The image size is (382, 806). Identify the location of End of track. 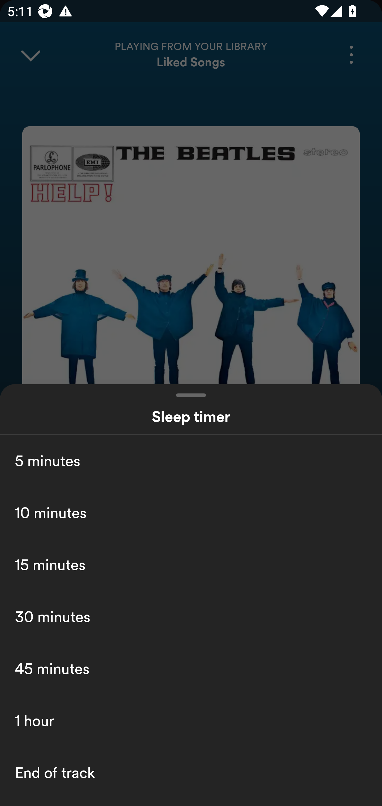
(191, 773).